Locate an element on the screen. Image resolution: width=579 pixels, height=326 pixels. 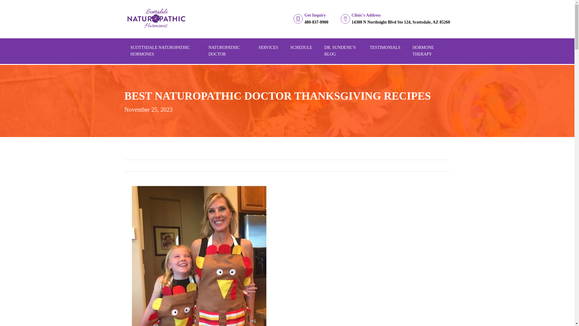
TESTIMONIALS is located at coordinates (268, 48).